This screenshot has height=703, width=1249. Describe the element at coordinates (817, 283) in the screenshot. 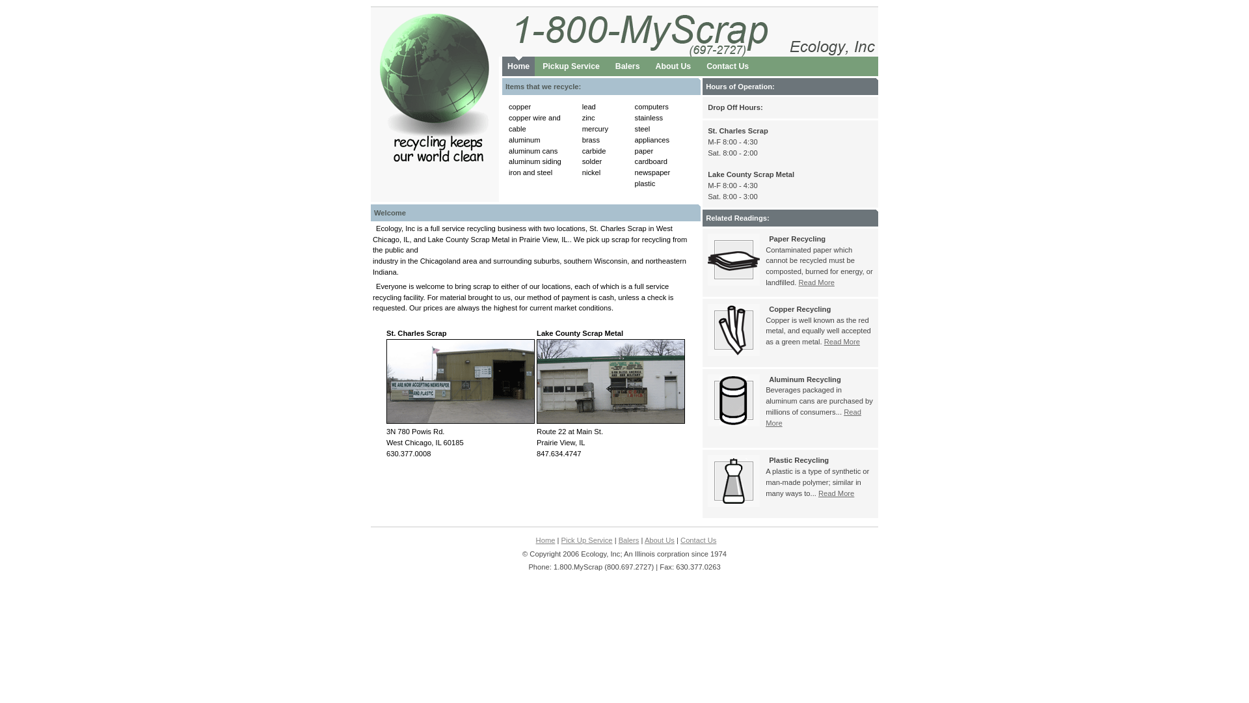

I see `Read More` at that location.